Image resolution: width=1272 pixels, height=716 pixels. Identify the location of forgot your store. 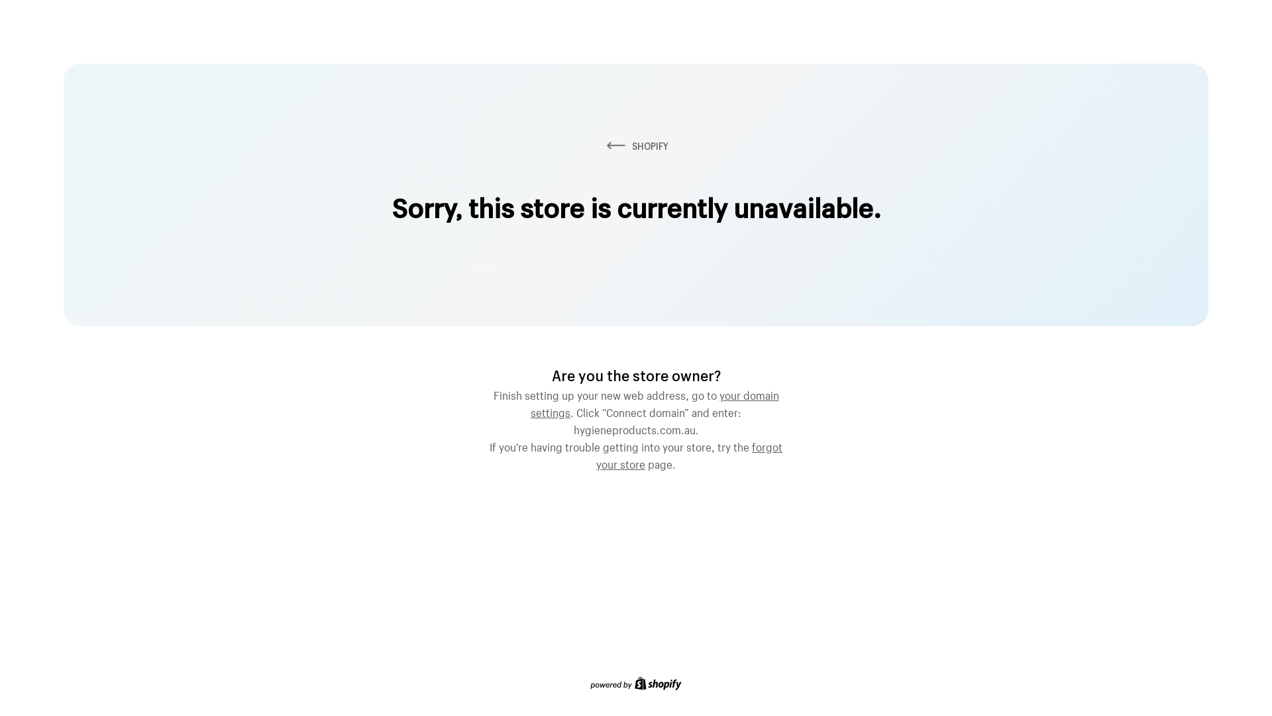
(689, 454).